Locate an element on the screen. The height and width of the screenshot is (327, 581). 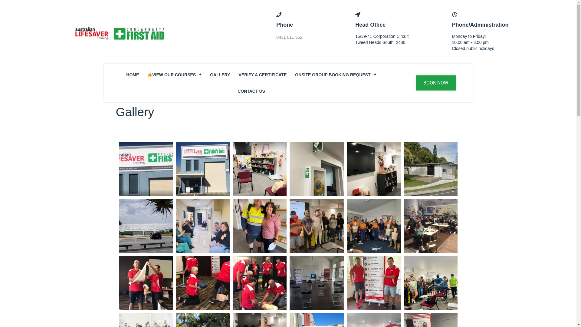
HOME is located at coordinates (133, 75).